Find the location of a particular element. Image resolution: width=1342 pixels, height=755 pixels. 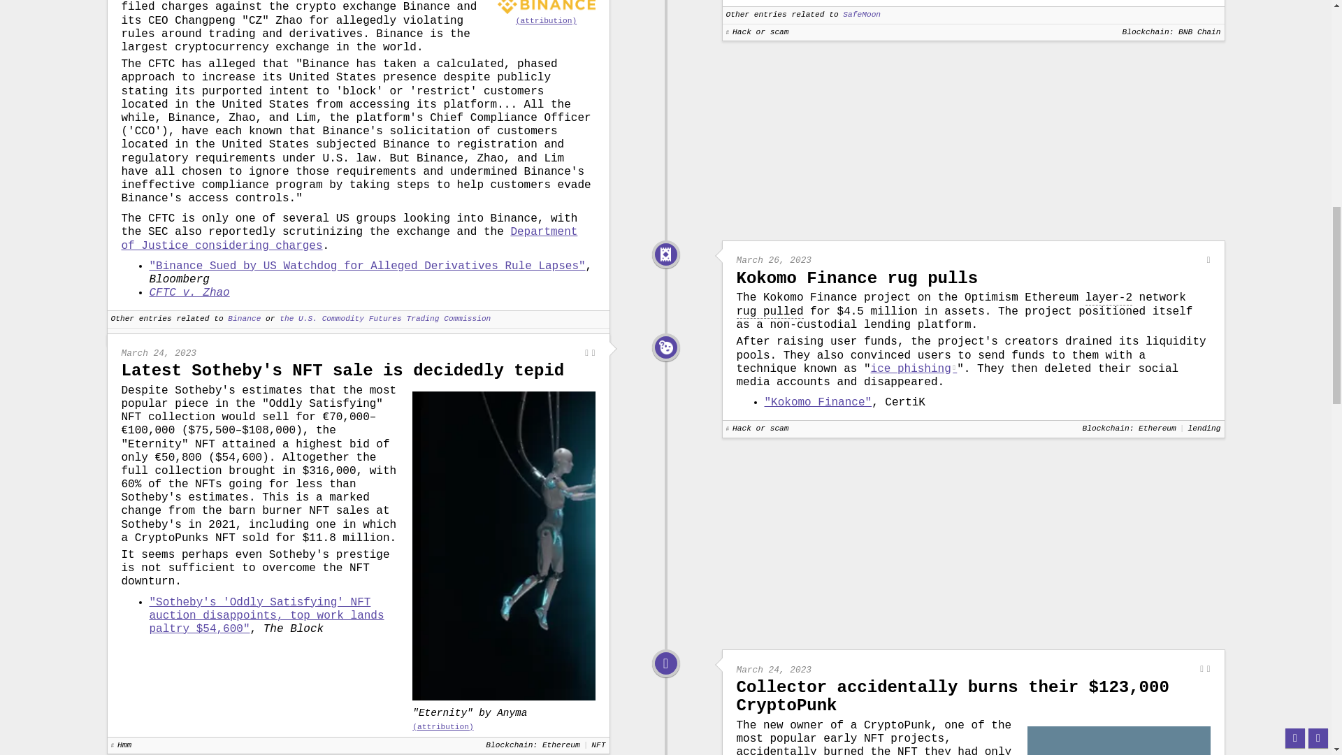

Hmm is located at coordinates (665, 347).